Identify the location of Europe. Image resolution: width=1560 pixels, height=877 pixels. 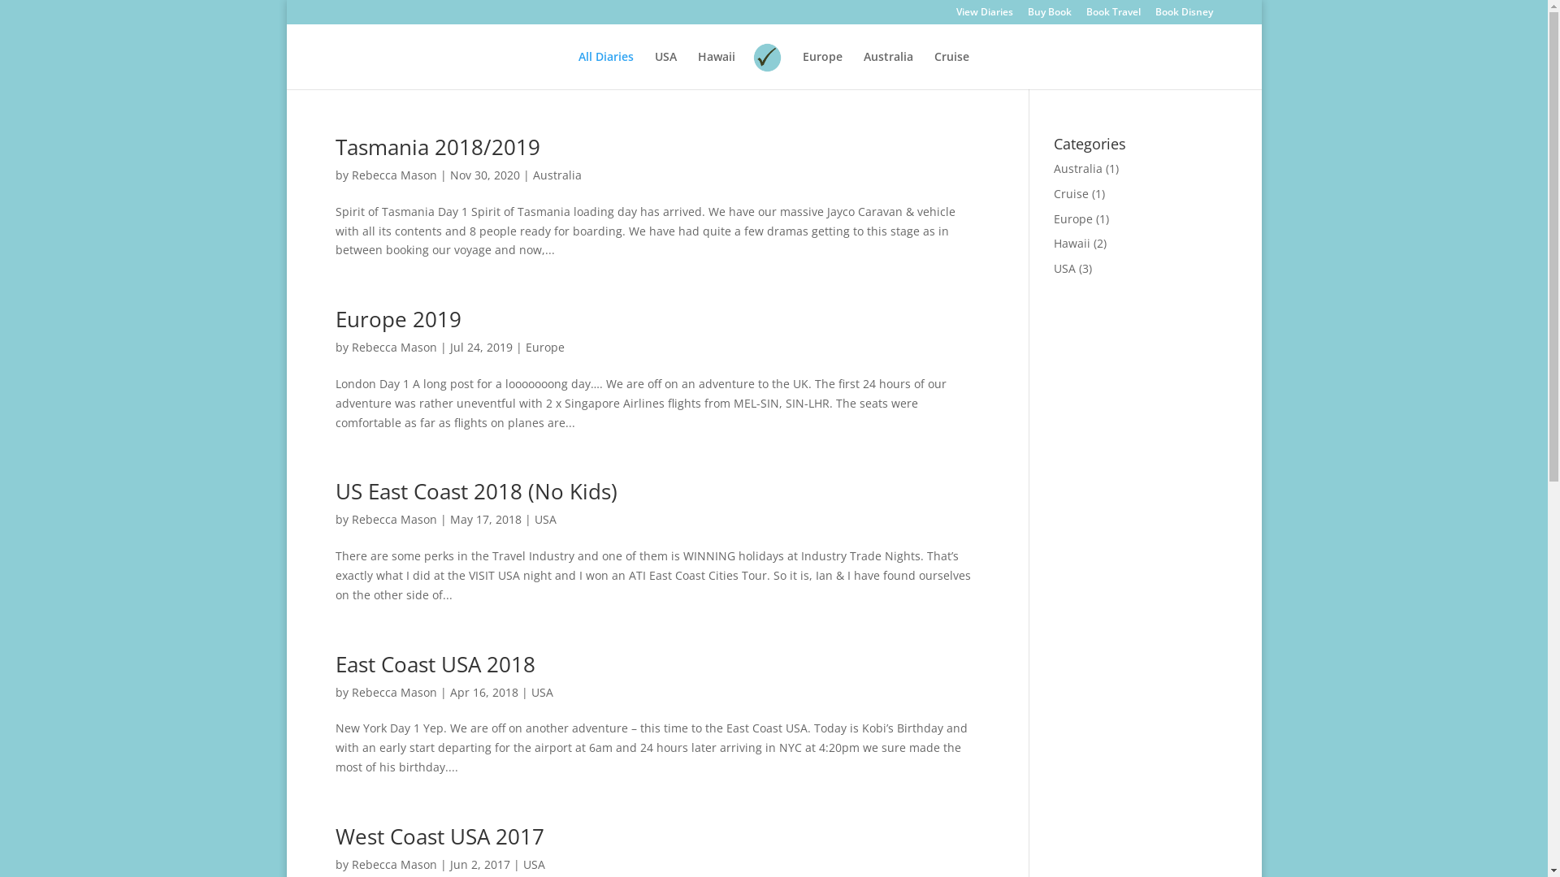
(822, 70).